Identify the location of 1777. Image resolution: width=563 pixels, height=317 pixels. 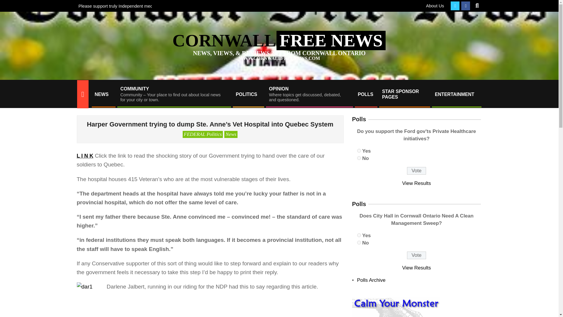
(359, 158).